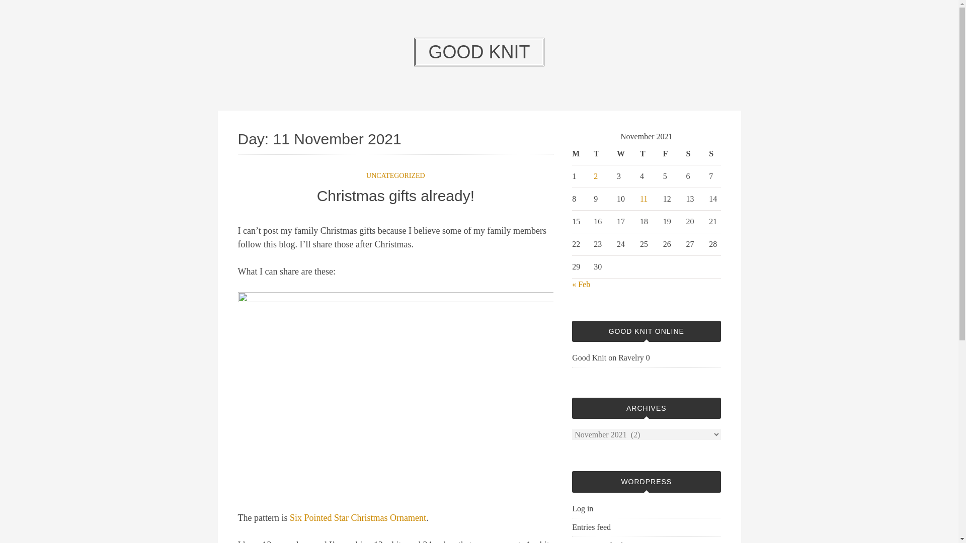 This screenshot has height=543, width=966. What do you see at coordinates (600, 154) in the screenshot?
I see `Tuesday` at bounding box center [600, 154].